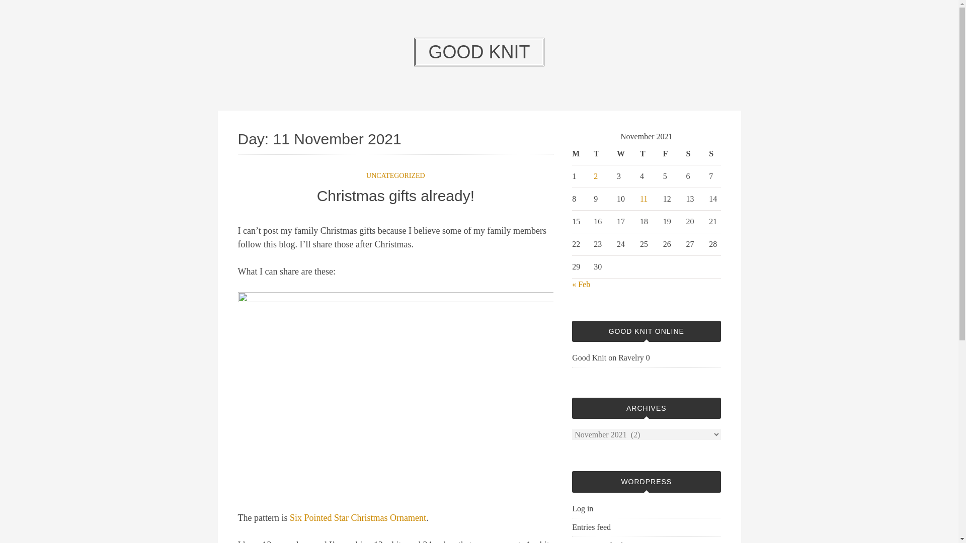 This screenshot has height=543, width=966. What do you see at coordinates (600, 154) in the screenshot?
I see `Tuesday` at bounding box center [600, 154].